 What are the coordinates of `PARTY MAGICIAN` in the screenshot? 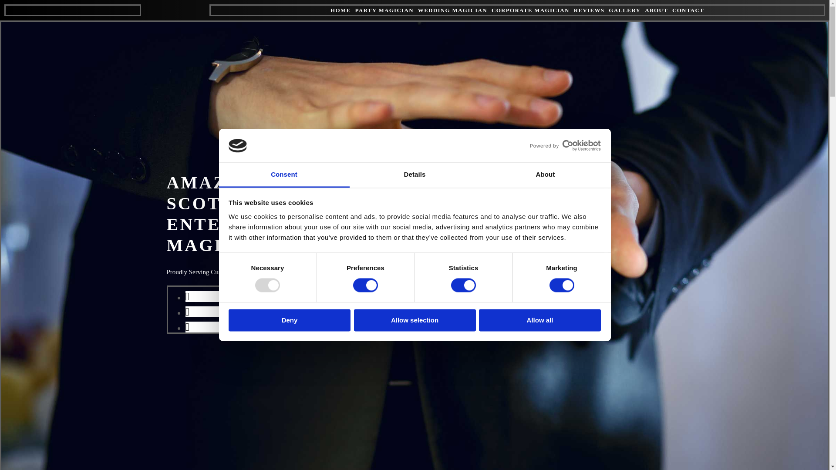 It's located at (384, 10).